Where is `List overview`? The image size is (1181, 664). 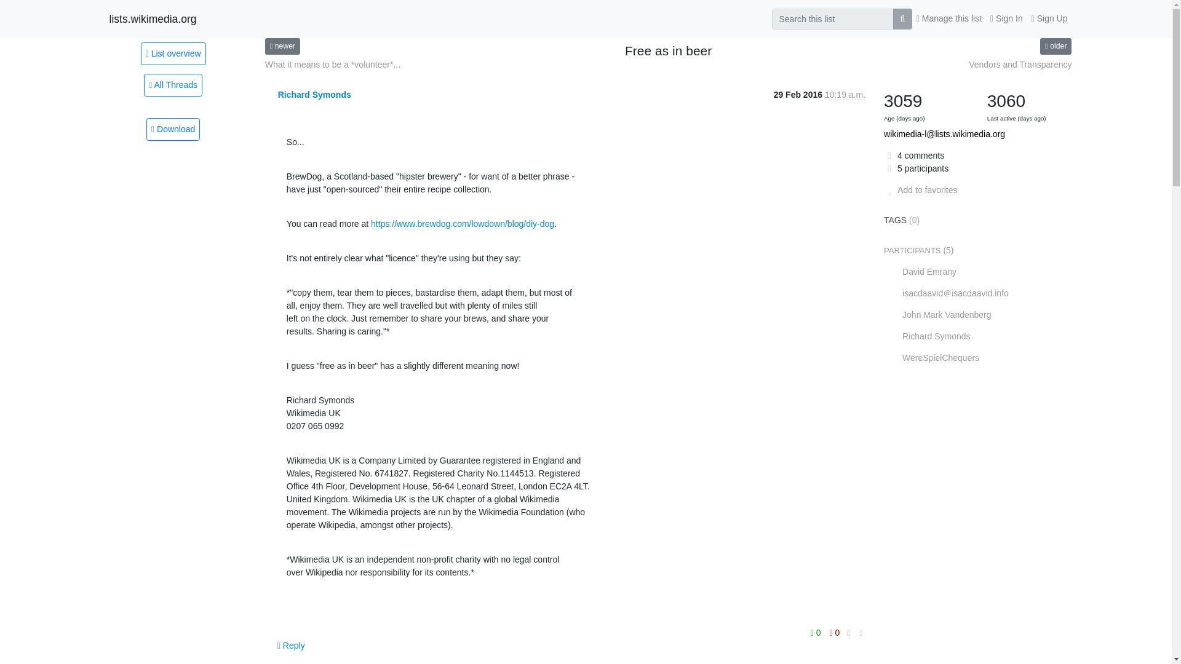 List overview is located at coordinates (173, 53).